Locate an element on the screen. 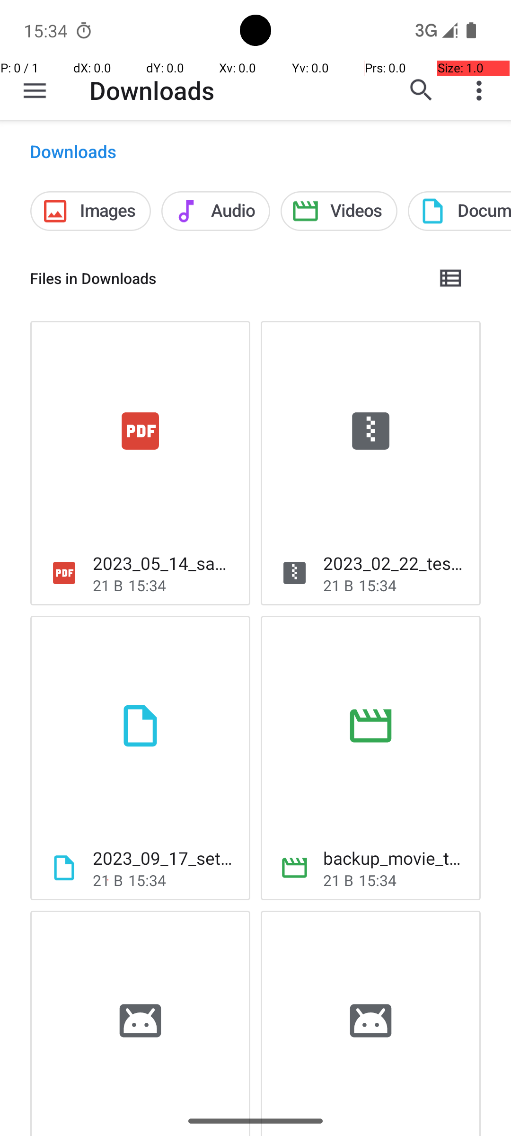  2023_02_22_test_download.zip is located at coordinates (395, 563).